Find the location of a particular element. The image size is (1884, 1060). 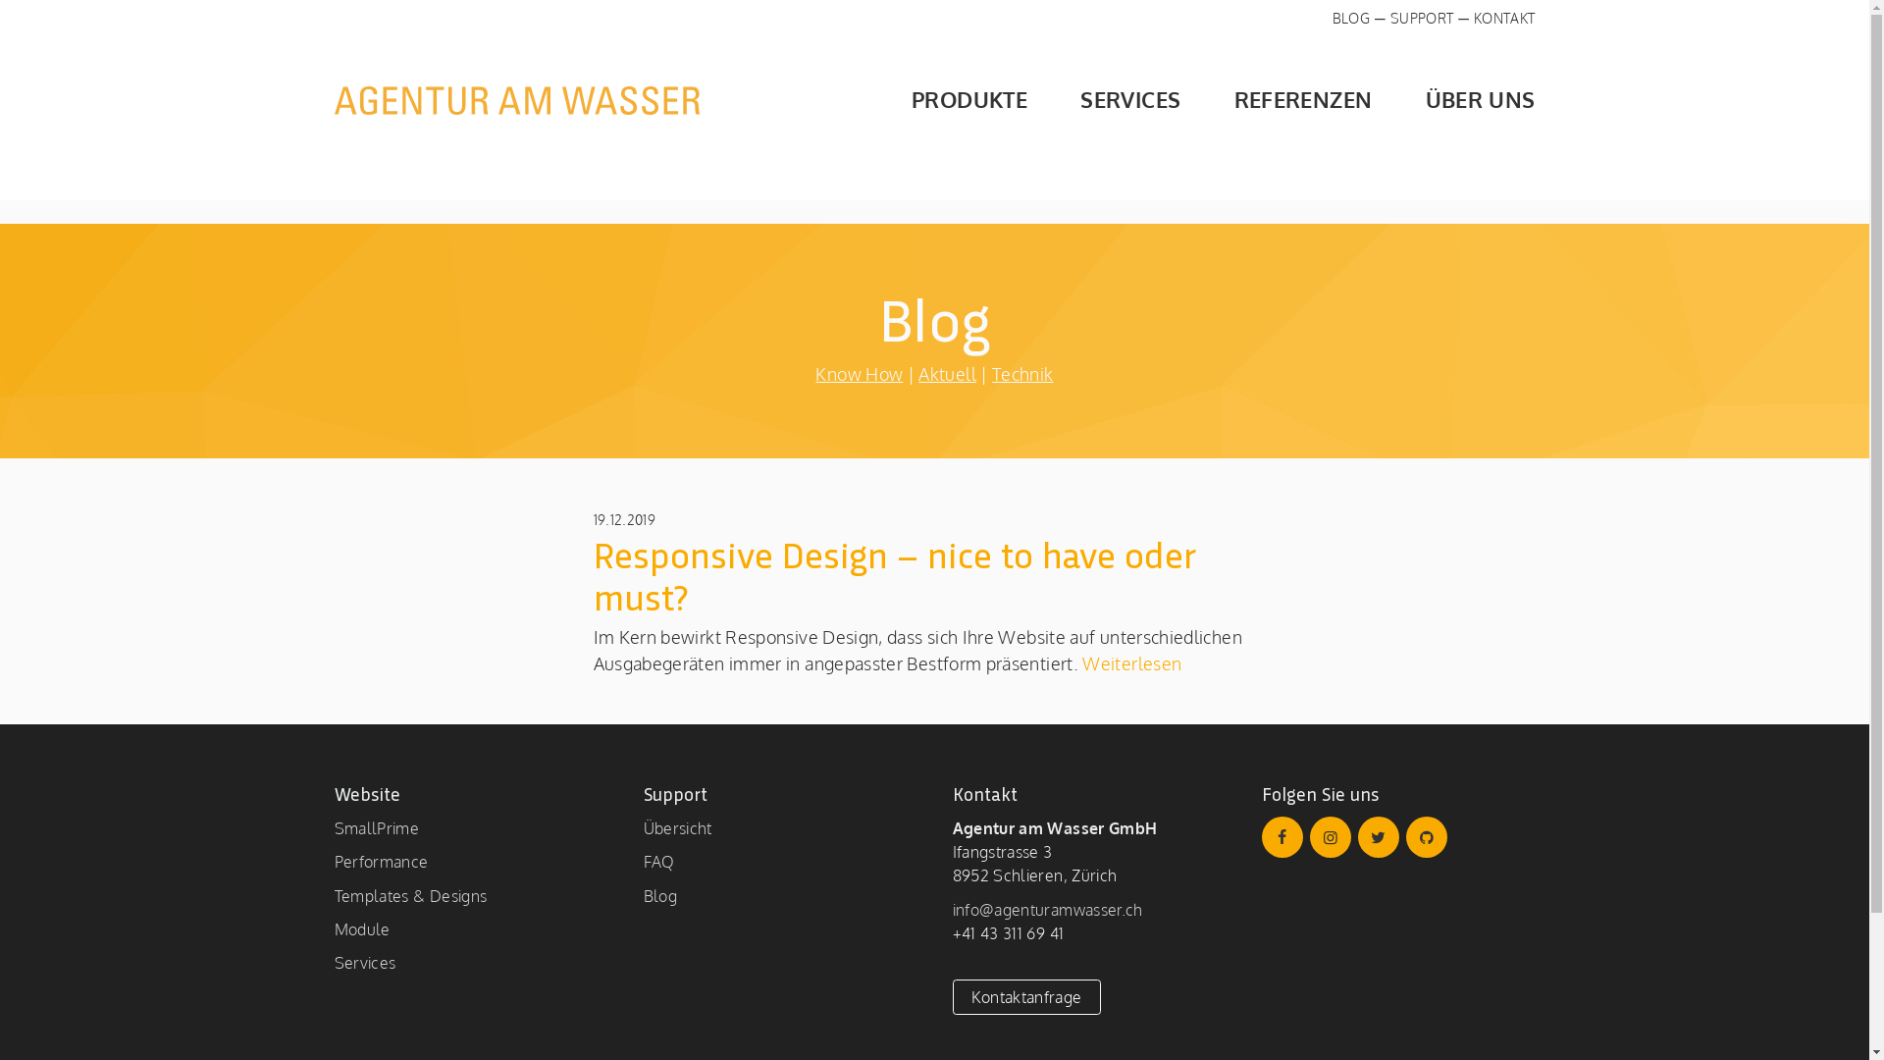

PRODUKTE is located at coordinates (946, 100).